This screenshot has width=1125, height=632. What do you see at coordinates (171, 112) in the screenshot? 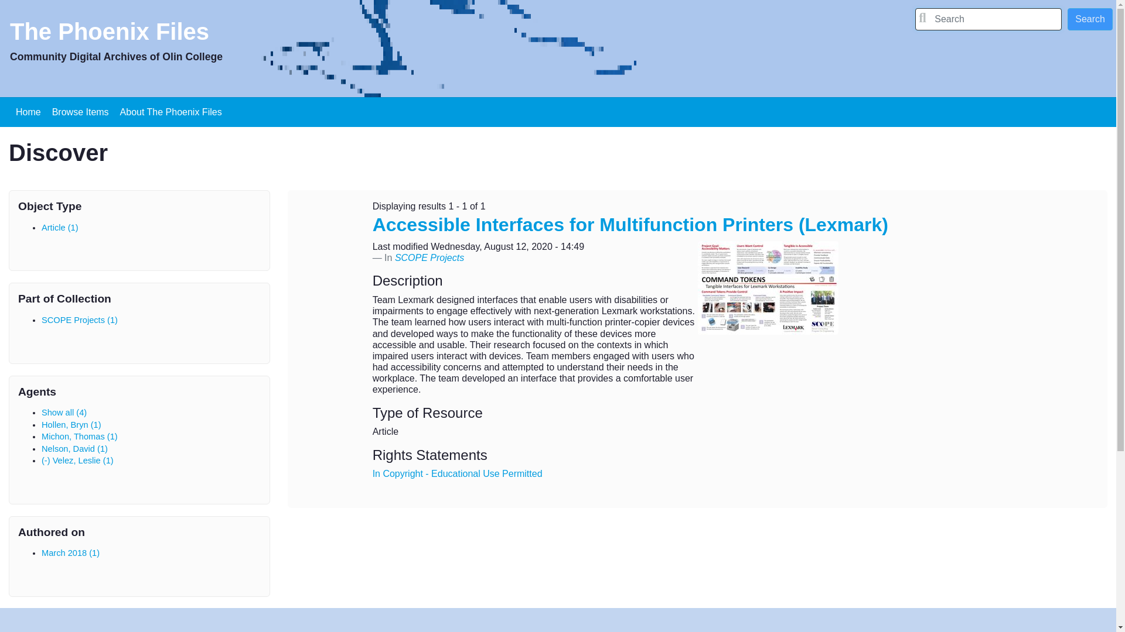
I see `About The Phoenix Files` at bounding box center [171, 112].